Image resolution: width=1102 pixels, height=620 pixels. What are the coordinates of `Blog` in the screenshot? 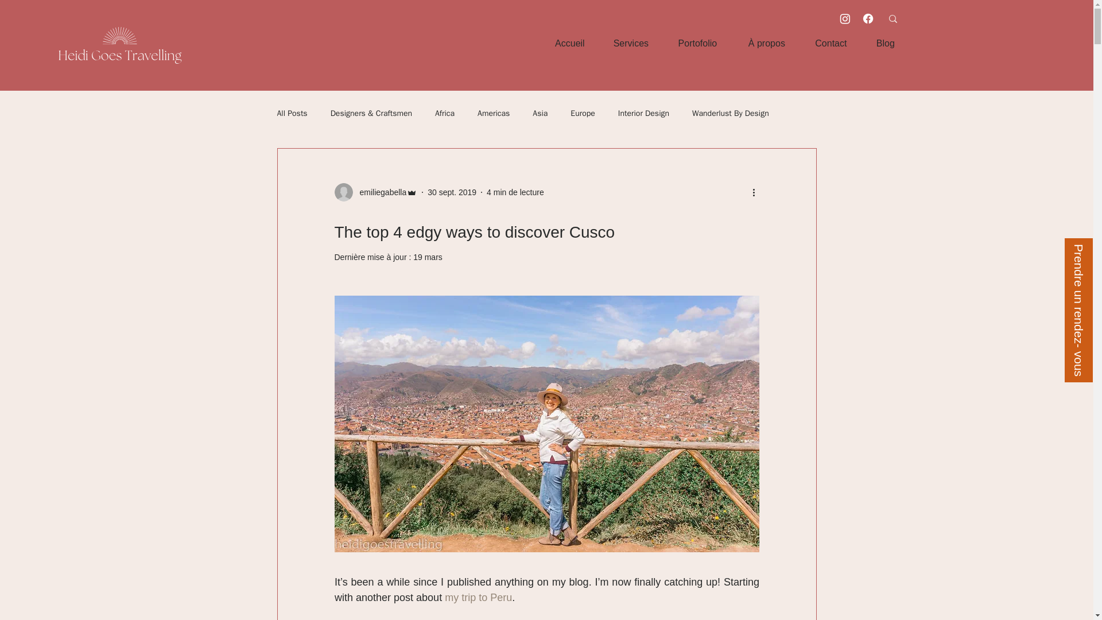 It's located at (886, 44).